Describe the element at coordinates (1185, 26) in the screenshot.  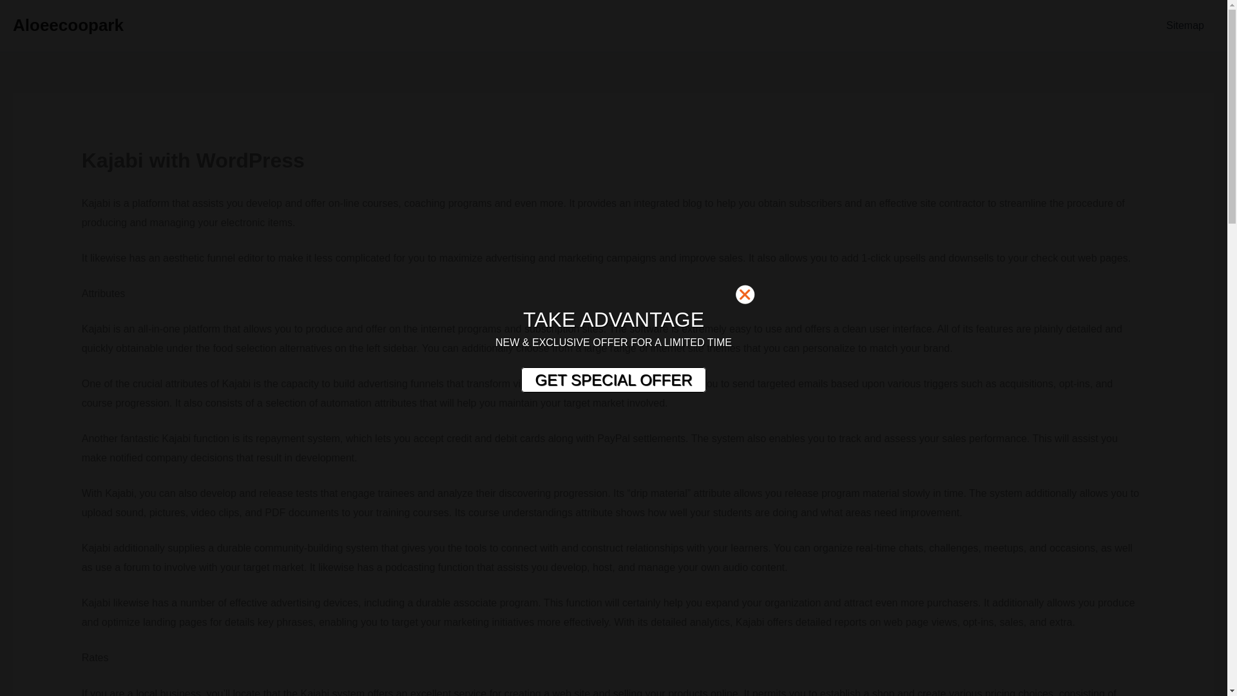
I see `Sitemap` at that location.